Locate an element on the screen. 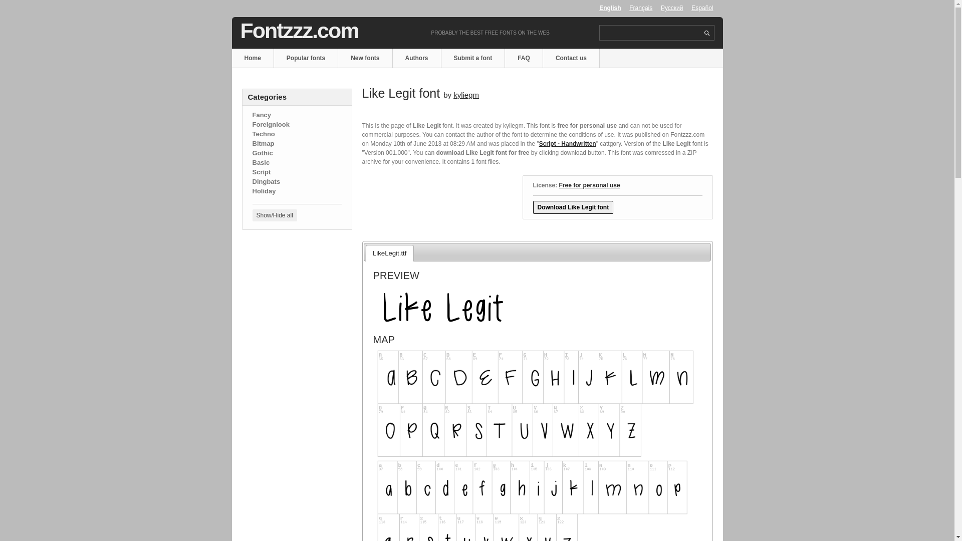 The height and width of the screenshot is (541, 962). New fonts is located at coordinates (365, 58).